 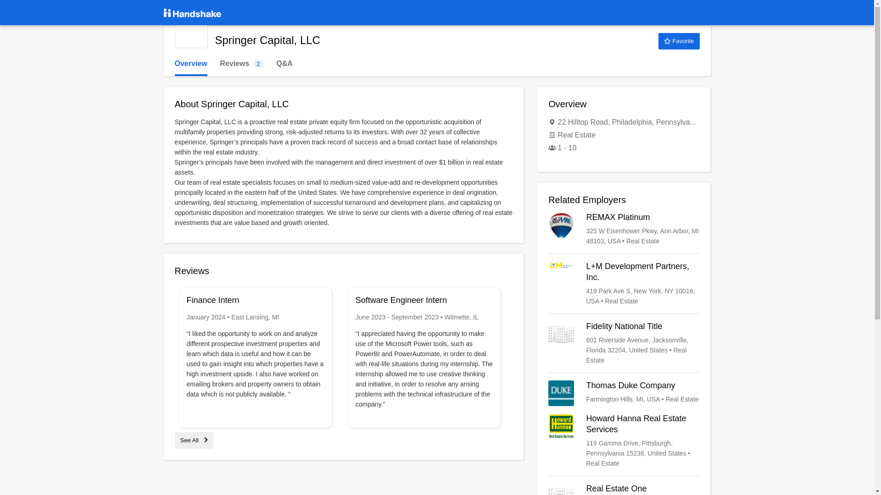 I want to click on Howard Hanna Real Estate Services, so click(x=241, y=64).